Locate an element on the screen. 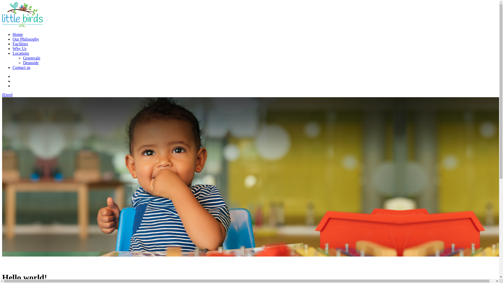  Contact us is located at coordinates (21, 68).